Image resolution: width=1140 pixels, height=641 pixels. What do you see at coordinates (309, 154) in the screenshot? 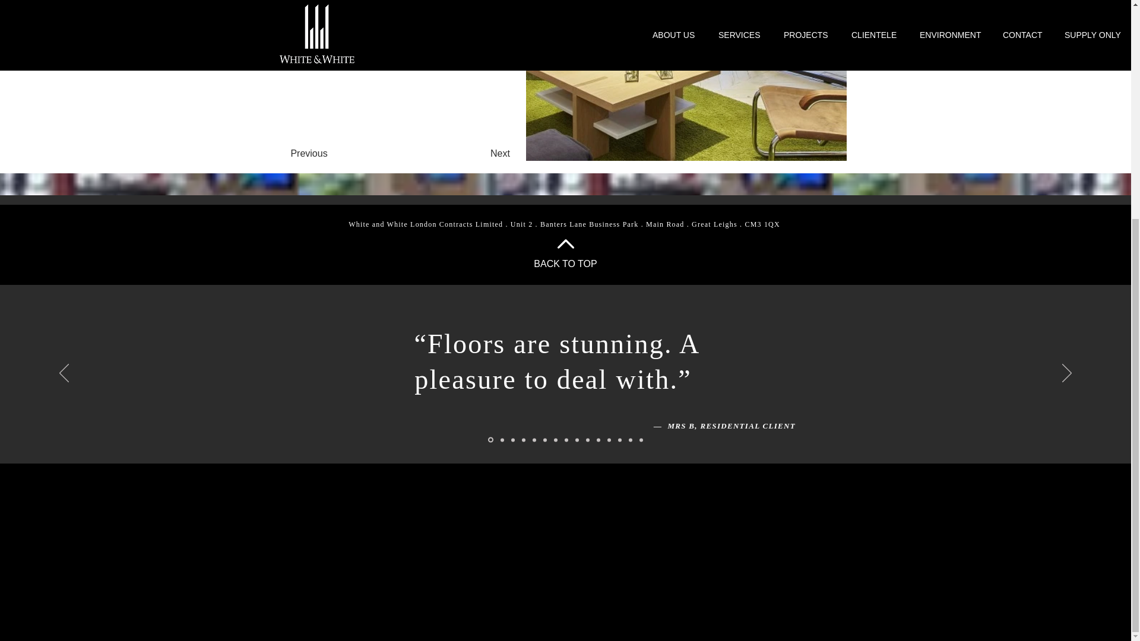
I see `Previous` at bounding box center [309, 154].